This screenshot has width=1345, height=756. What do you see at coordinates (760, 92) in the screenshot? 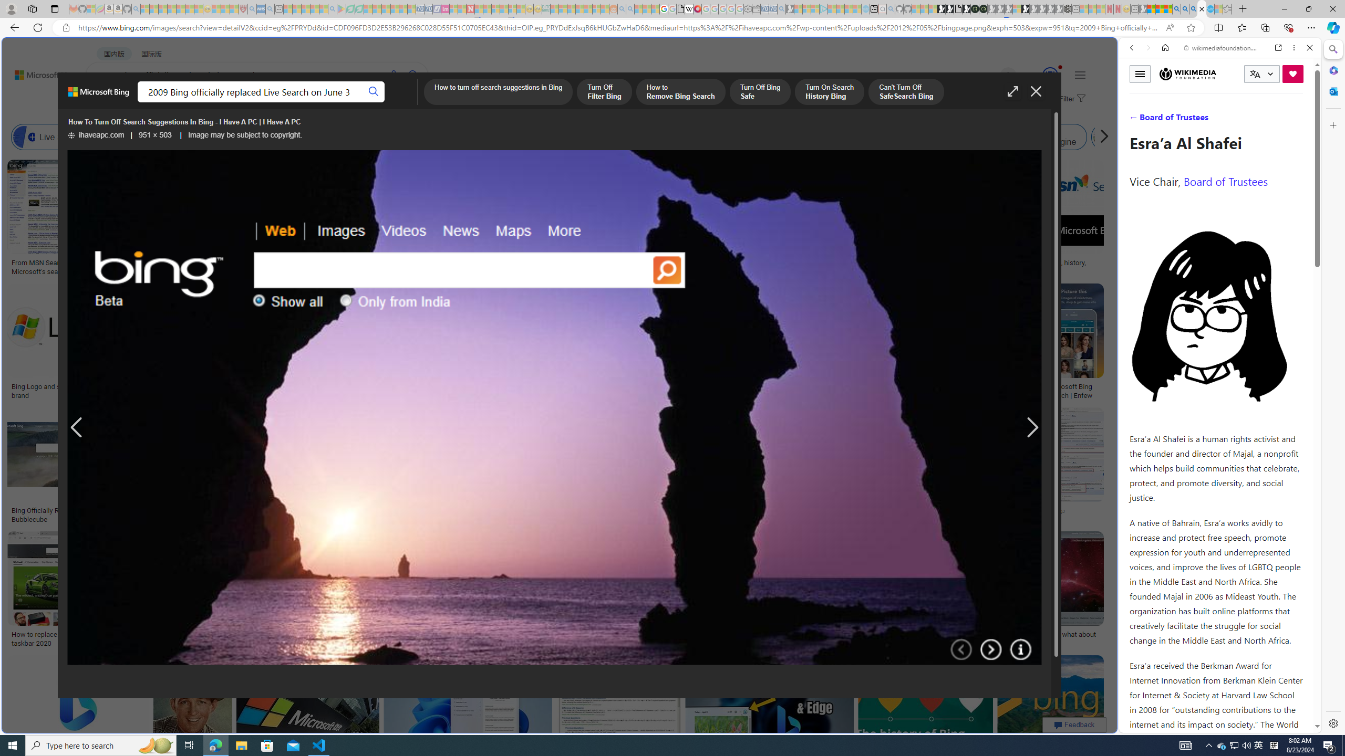
I see `Turn Off Bing Safe` at bounding box center [760, 92].